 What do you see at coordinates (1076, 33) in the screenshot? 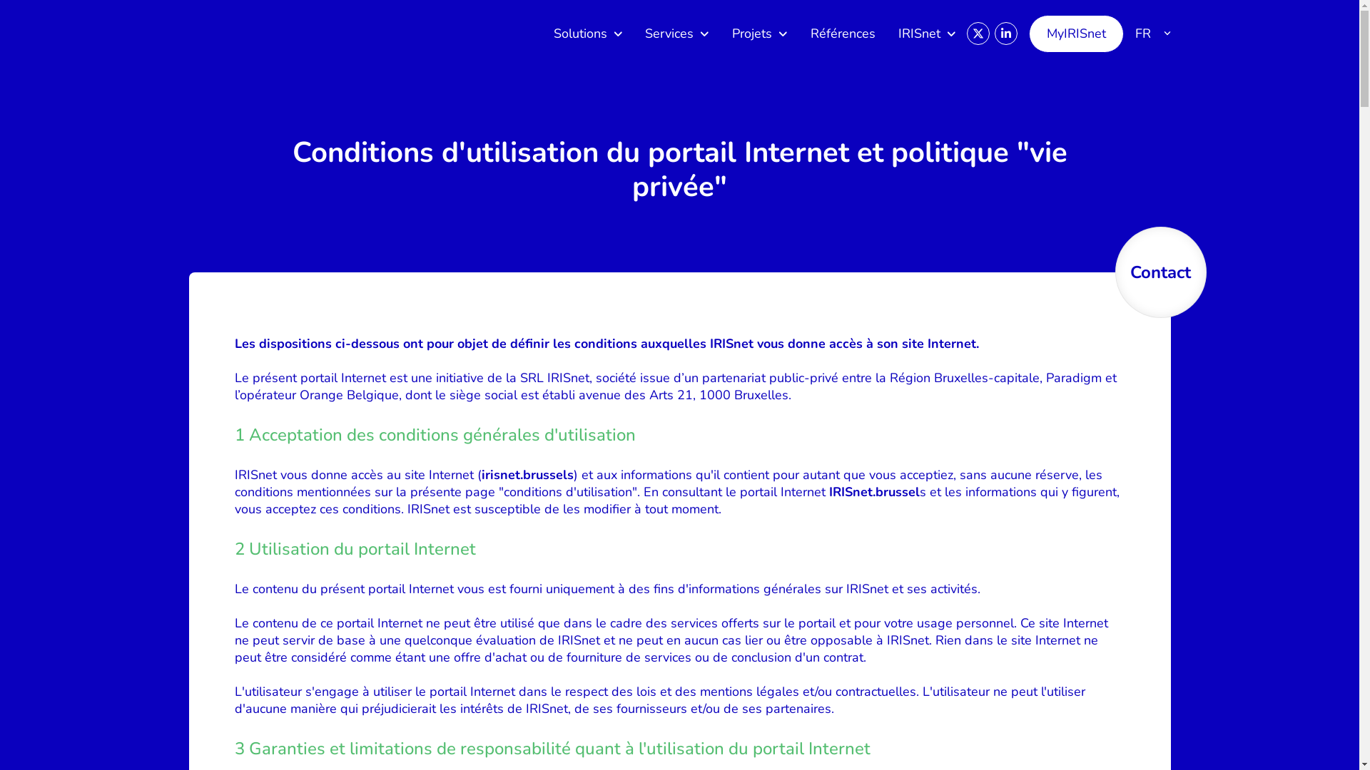
I see `MyIRISnet` at bounding box center [1076, 33].